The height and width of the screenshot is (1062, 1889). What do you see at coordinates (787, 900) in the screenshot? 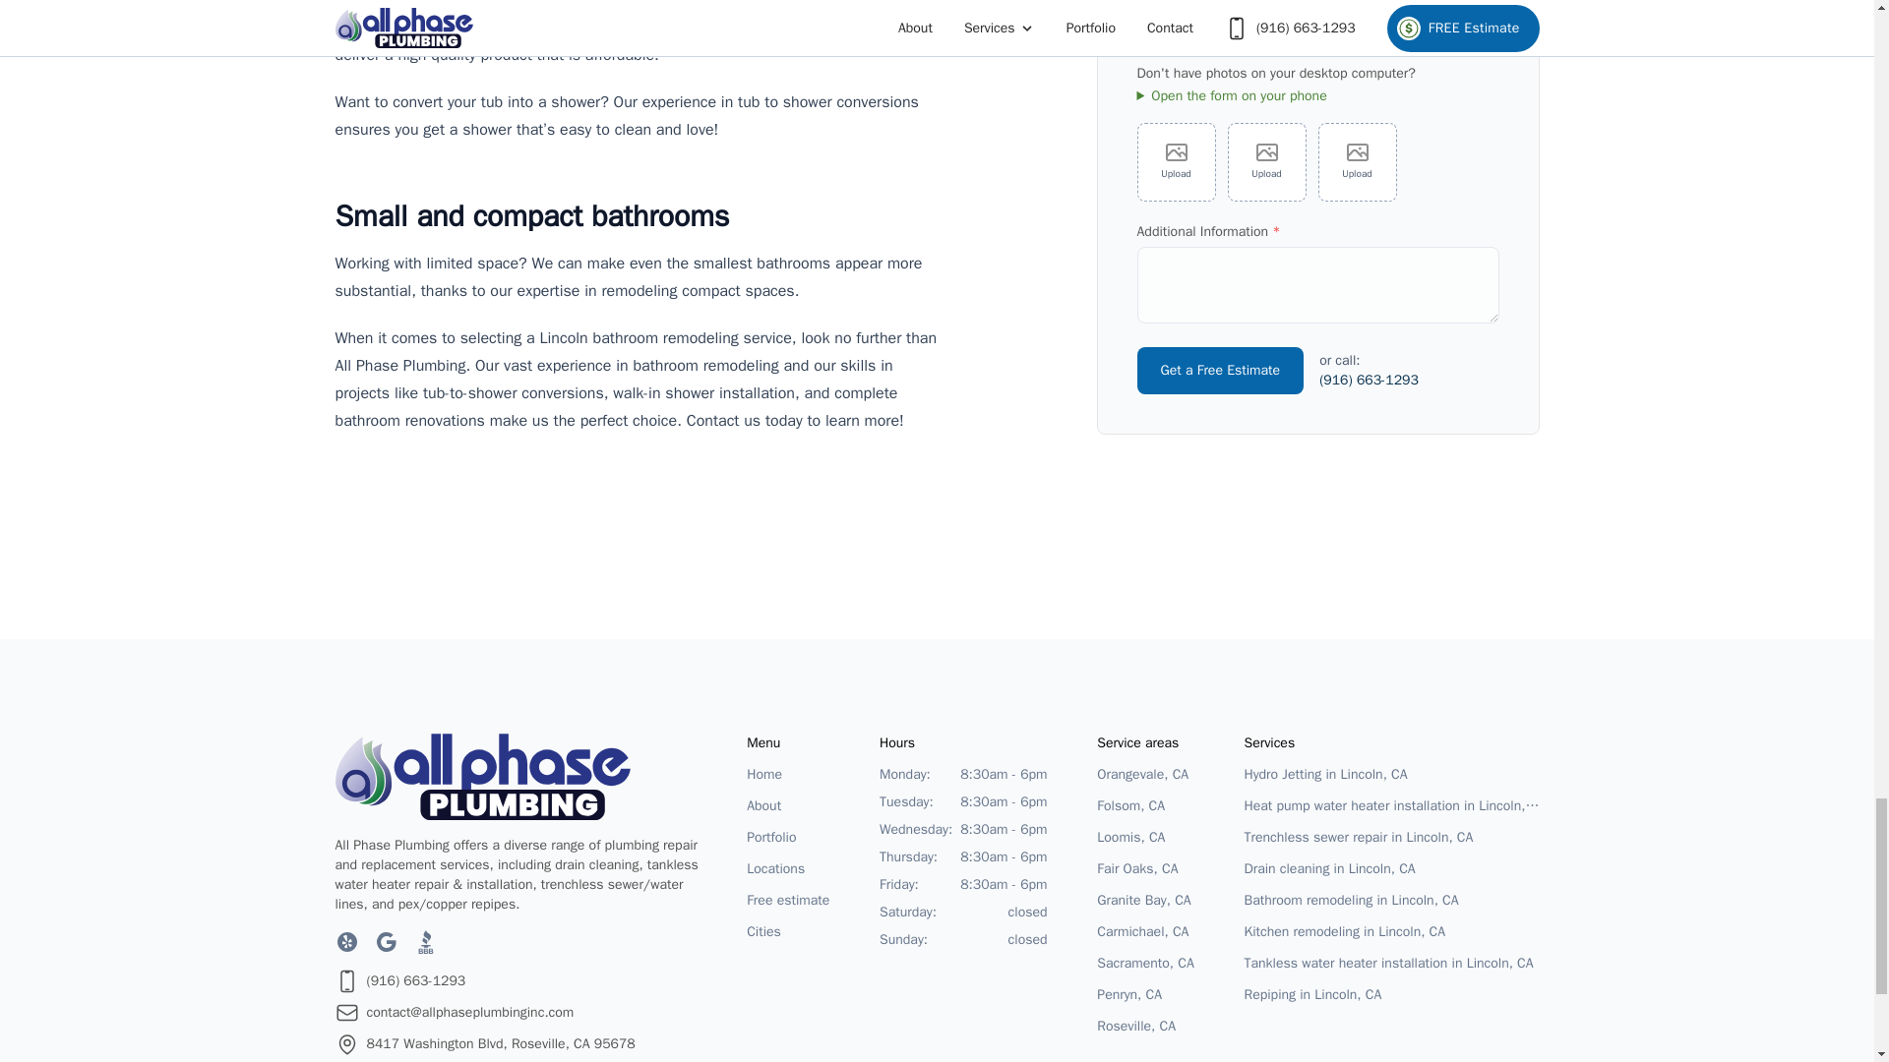
I see `Free estimate` at bounding box center [787, 900].